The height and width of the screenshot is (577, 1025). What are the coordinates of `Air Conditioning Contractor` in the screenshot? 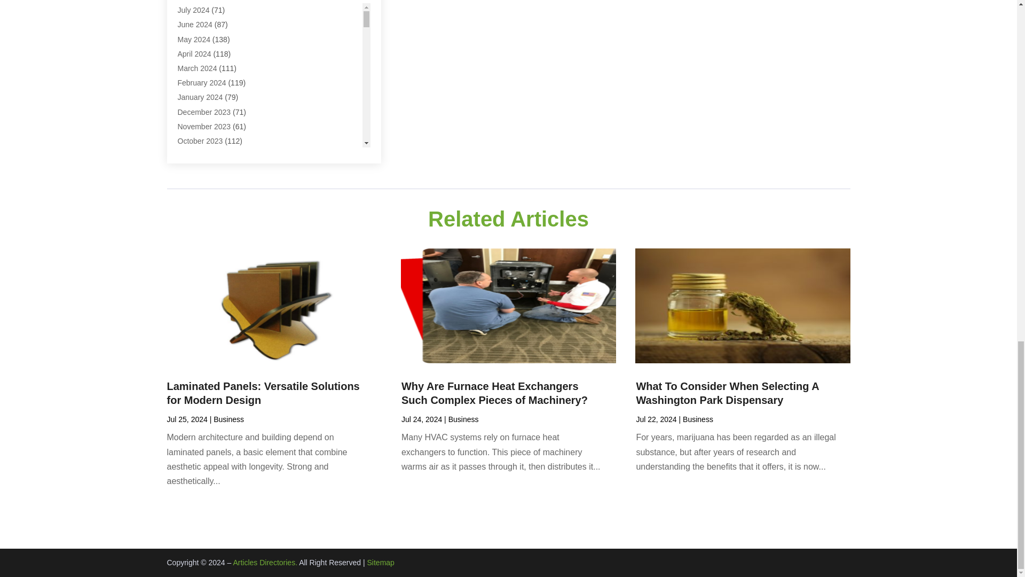 It's located at (222, 42).